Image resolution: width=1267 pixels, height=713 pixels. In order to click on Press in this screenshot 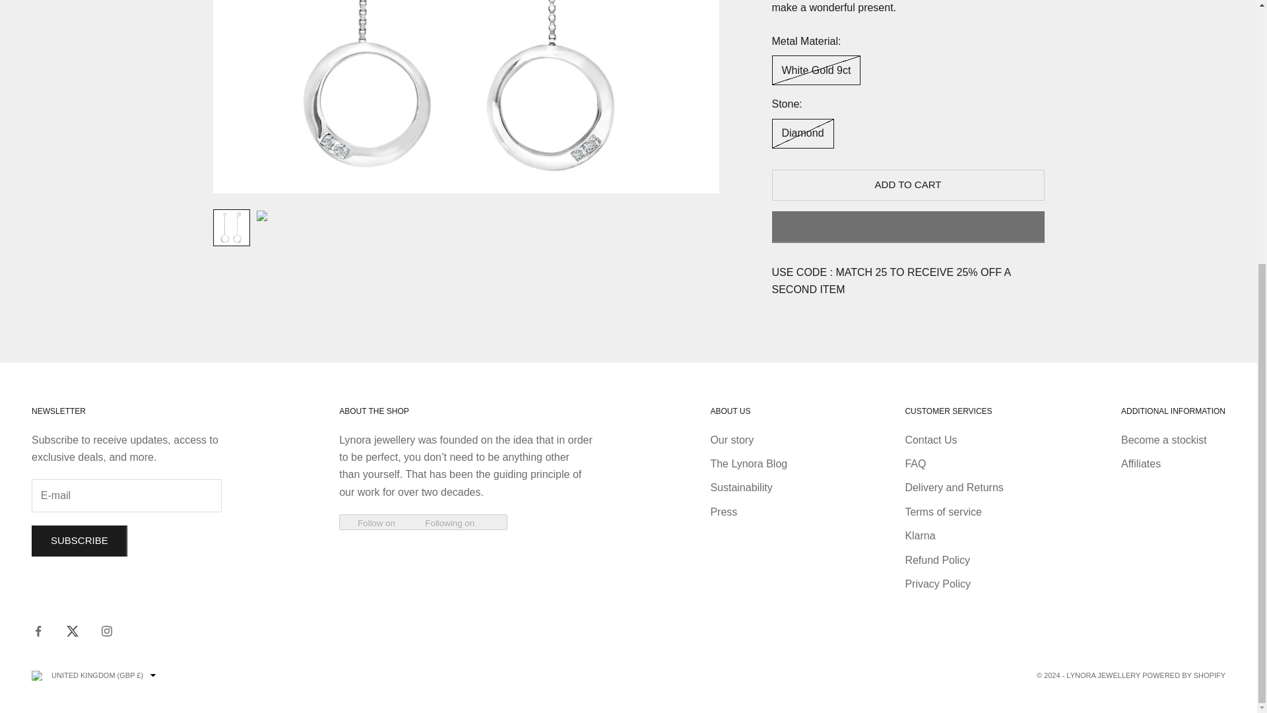, I will do `click(723, 512)`.